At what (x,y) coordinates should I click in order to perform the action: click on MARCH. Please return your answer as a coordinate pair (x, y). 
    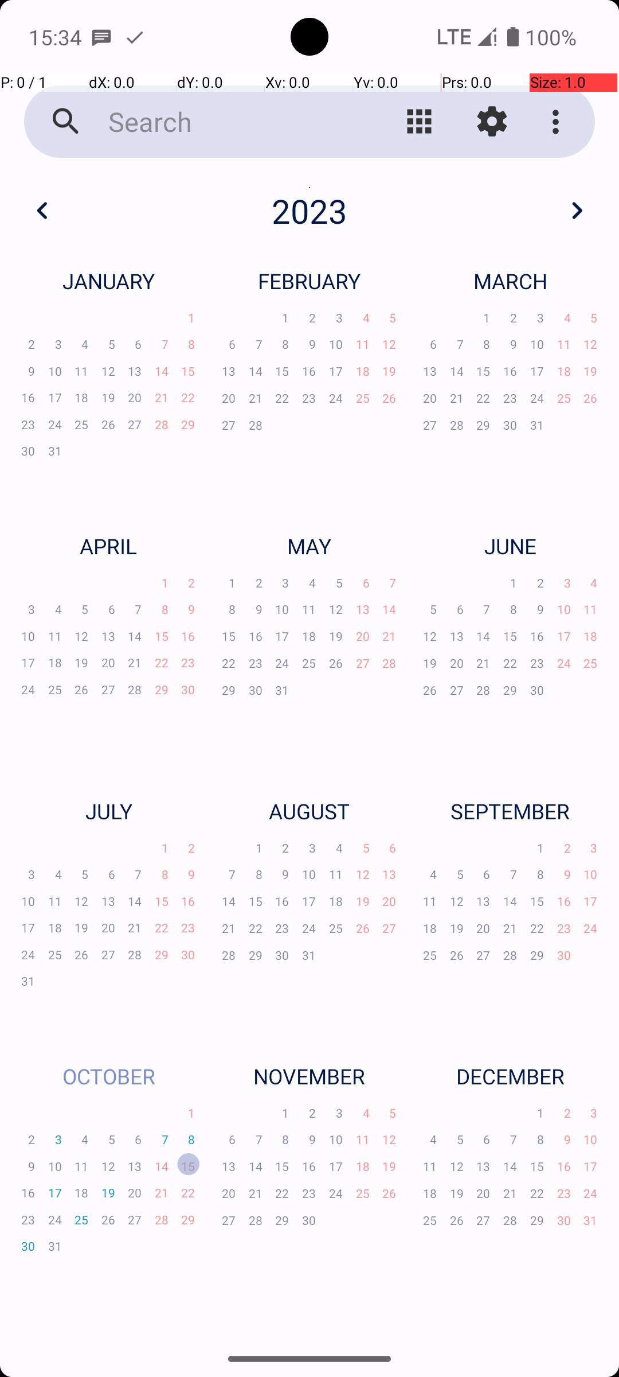
    Looking at the image, I should click on (510, 281).